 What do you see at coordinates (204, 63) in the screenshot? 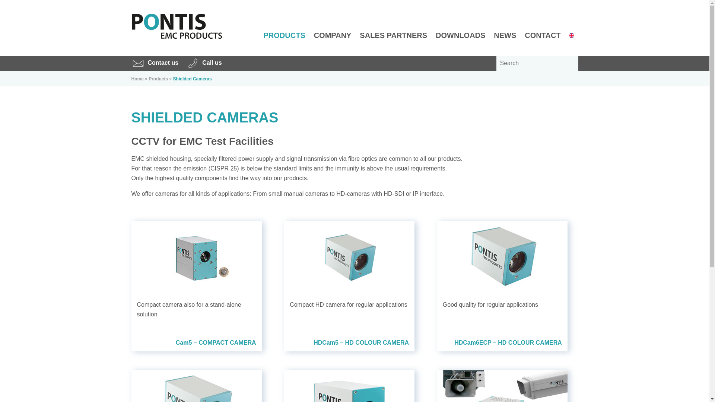
I see `Call us` at bounding box center [204, 63].